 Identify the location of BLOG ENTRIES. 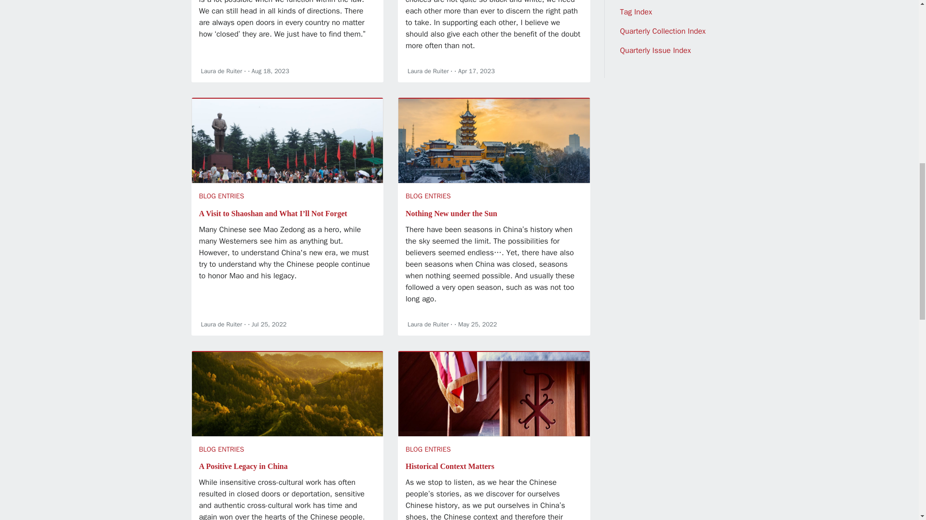
(221, 195).